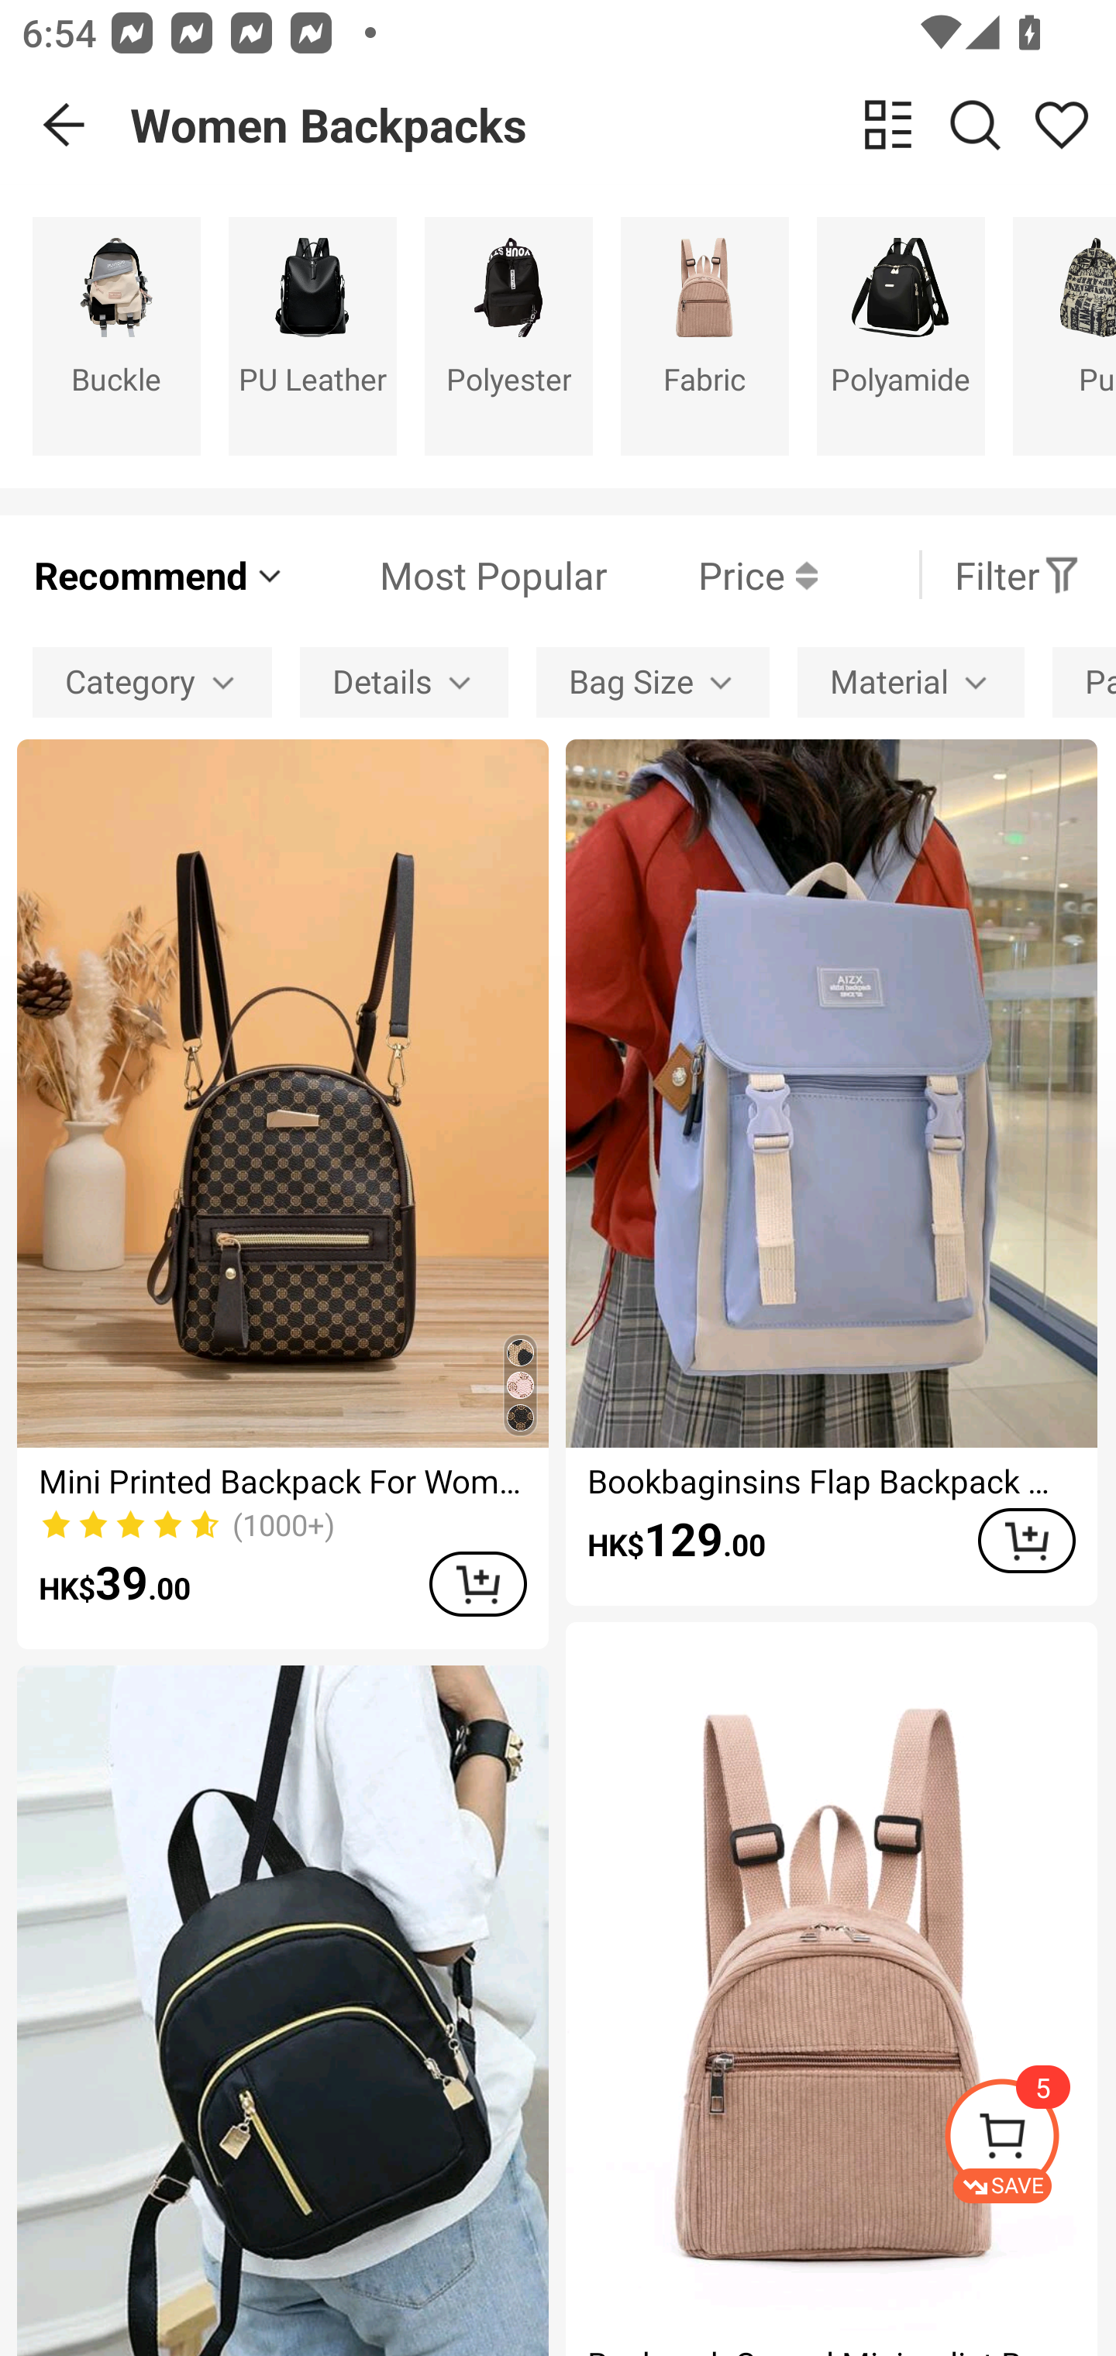 The width and height of the screenshot is (1116, 2356). I want to click on ADD TO CART, so click(1026, 1541).